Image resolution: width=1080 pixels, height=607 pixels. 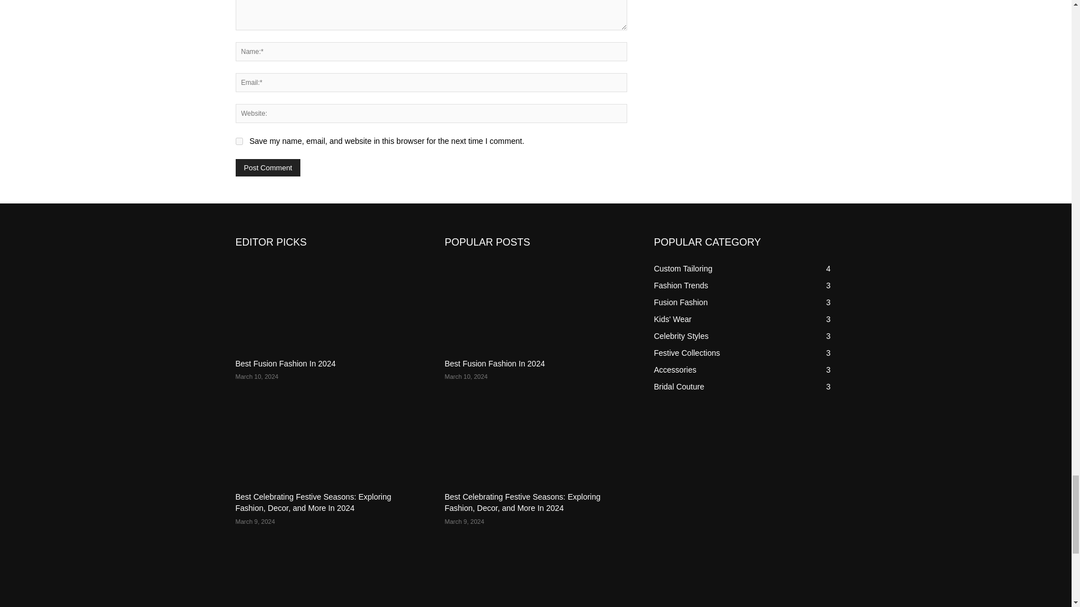 What do you see at coordinates (238, 142) in the screenshot?
I see `yes` at bounding box center [238, 142].